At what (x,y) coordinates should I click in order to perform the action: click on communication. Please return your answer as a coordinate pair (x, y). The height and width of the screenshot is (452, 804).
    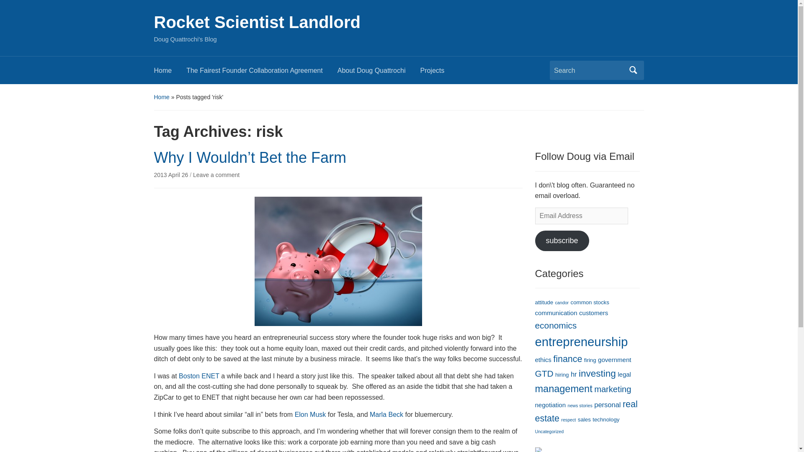
    Looking at the image, I should click on (556, 313).